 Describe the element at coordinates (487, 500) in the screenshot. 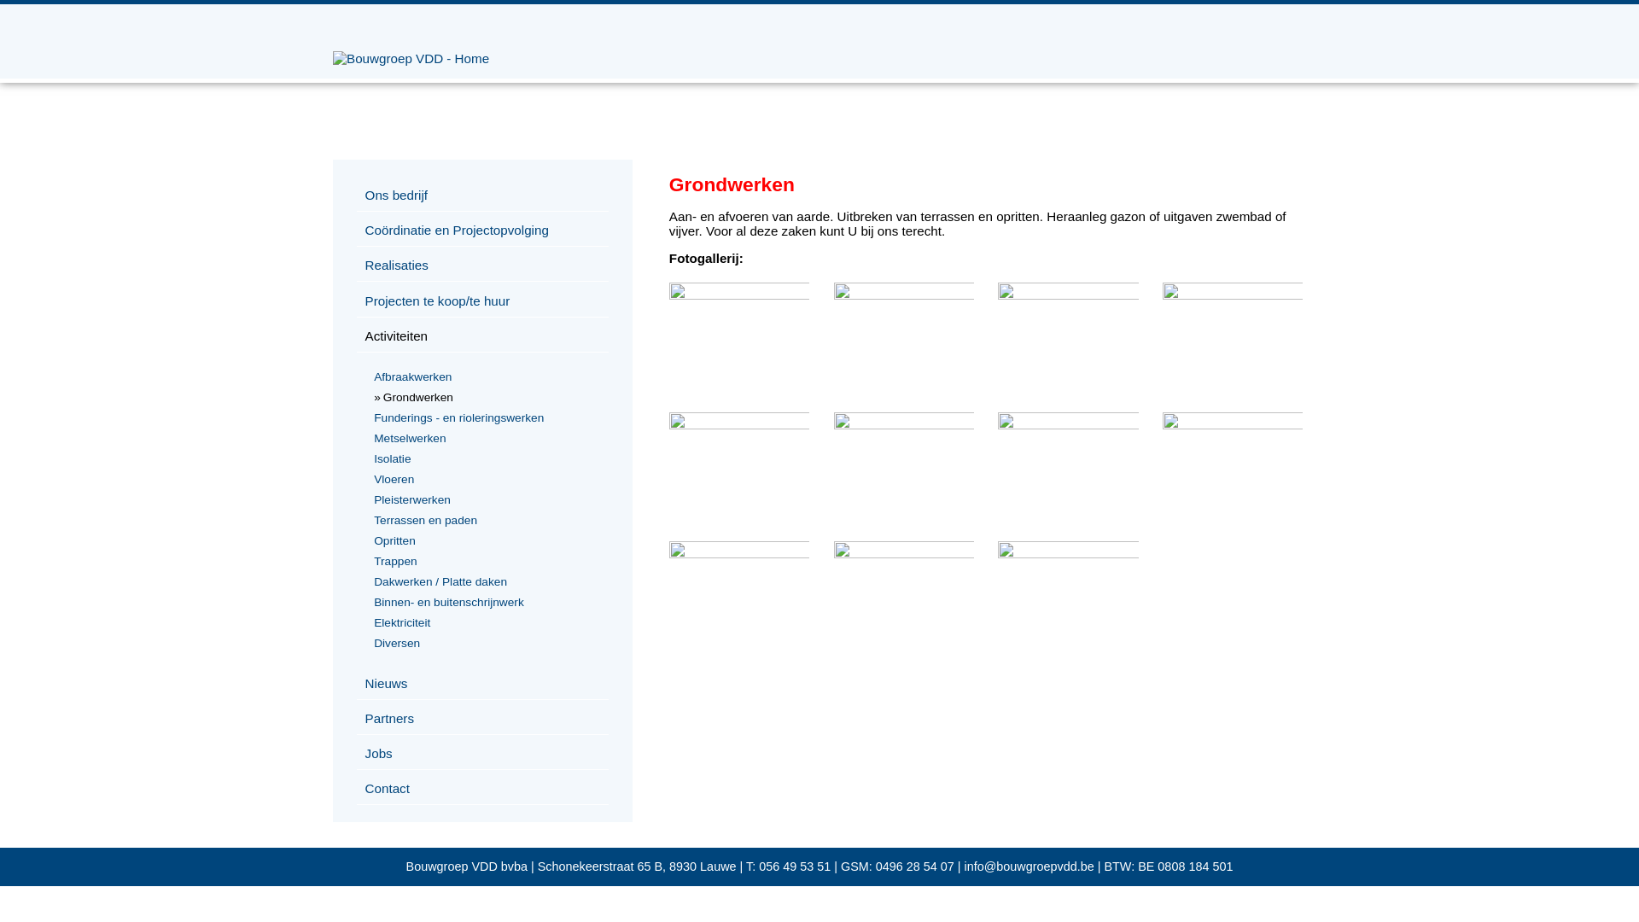

I see `Pleisterwerken` at that location.